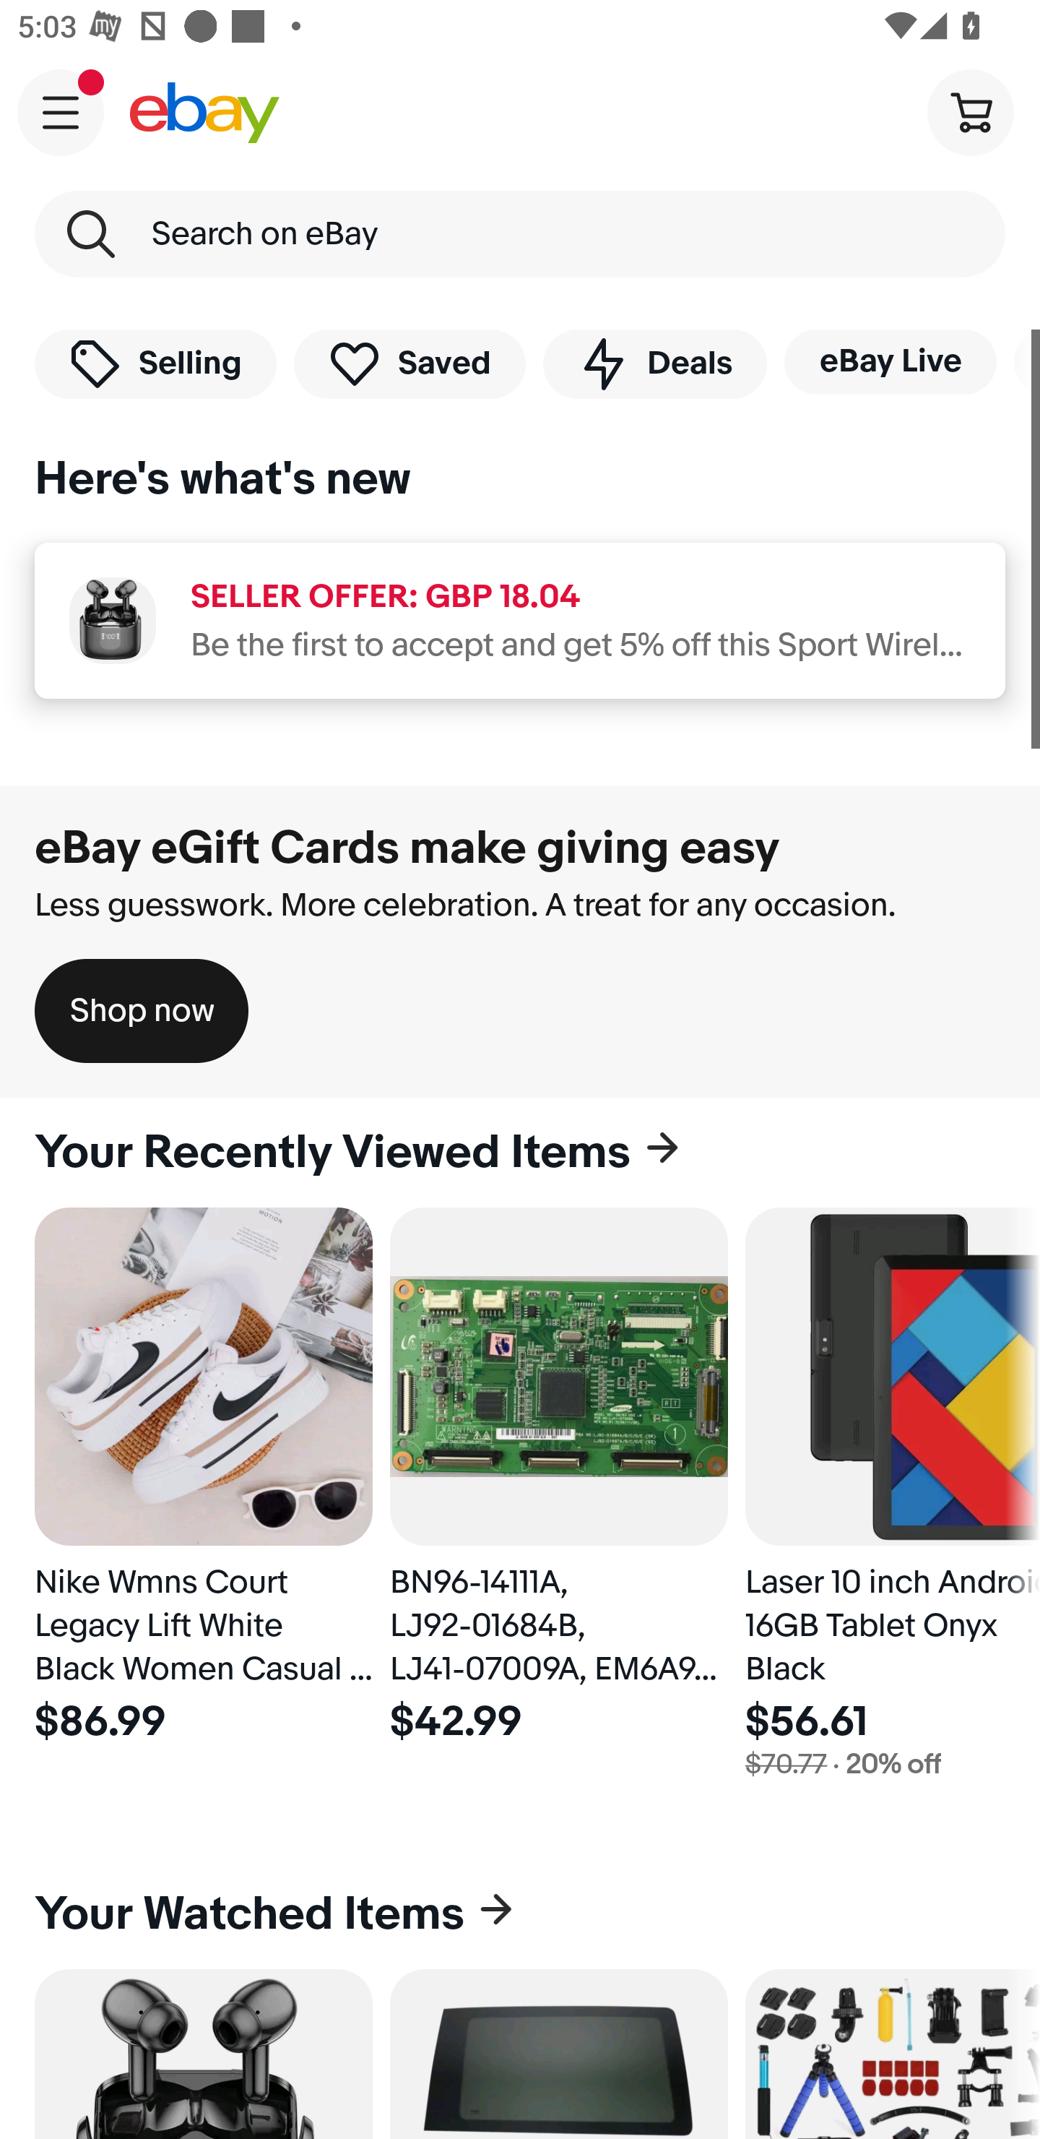 The width and height of the screenshot is (1040, 2139). What do you see at coordinates (520, 234) in the screenshot?
I see `Search on eBay Search Keyword Search on eBay` at bounding box center [520, 234].